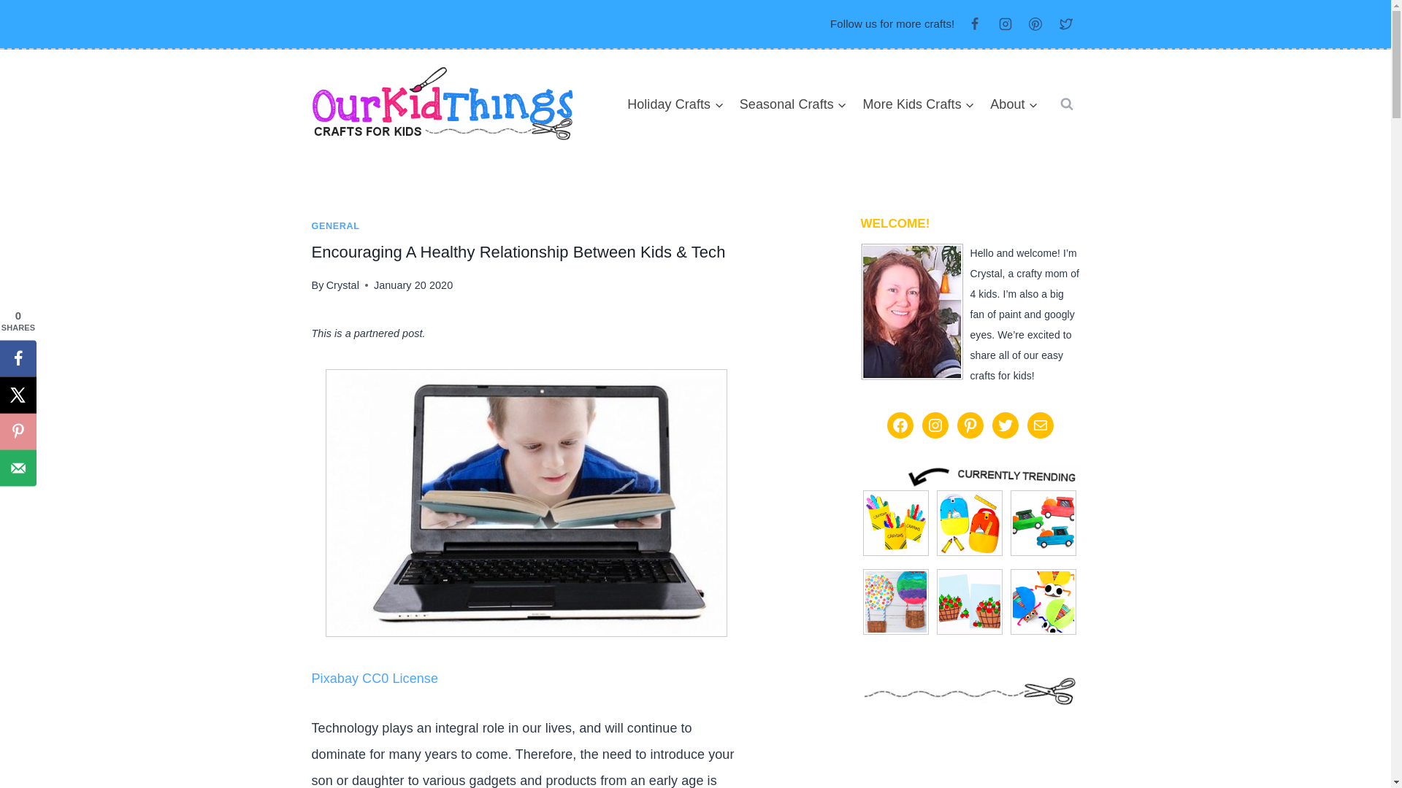 The width and height of the screenshot is (1402, 788). What do you see at coordinates (18, 358) in the screenshot?
I see `Share on Facebook` at bounding box center [18, 358].